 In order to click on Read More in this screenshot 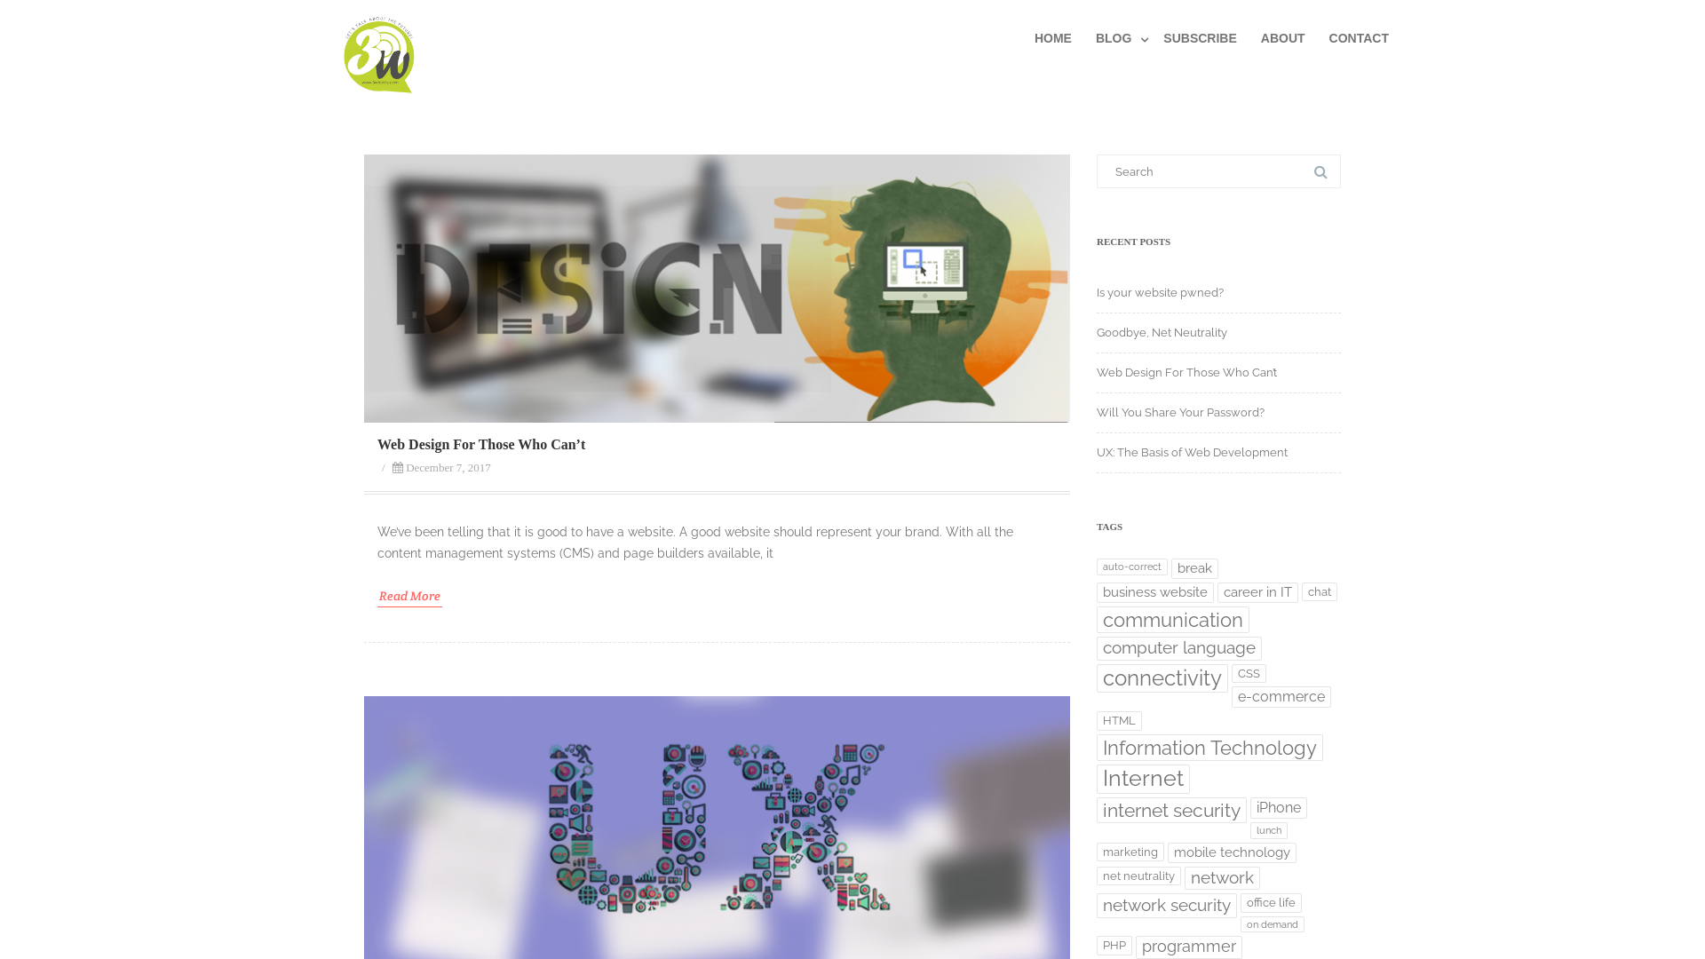, I will do `click(410, 597)`.